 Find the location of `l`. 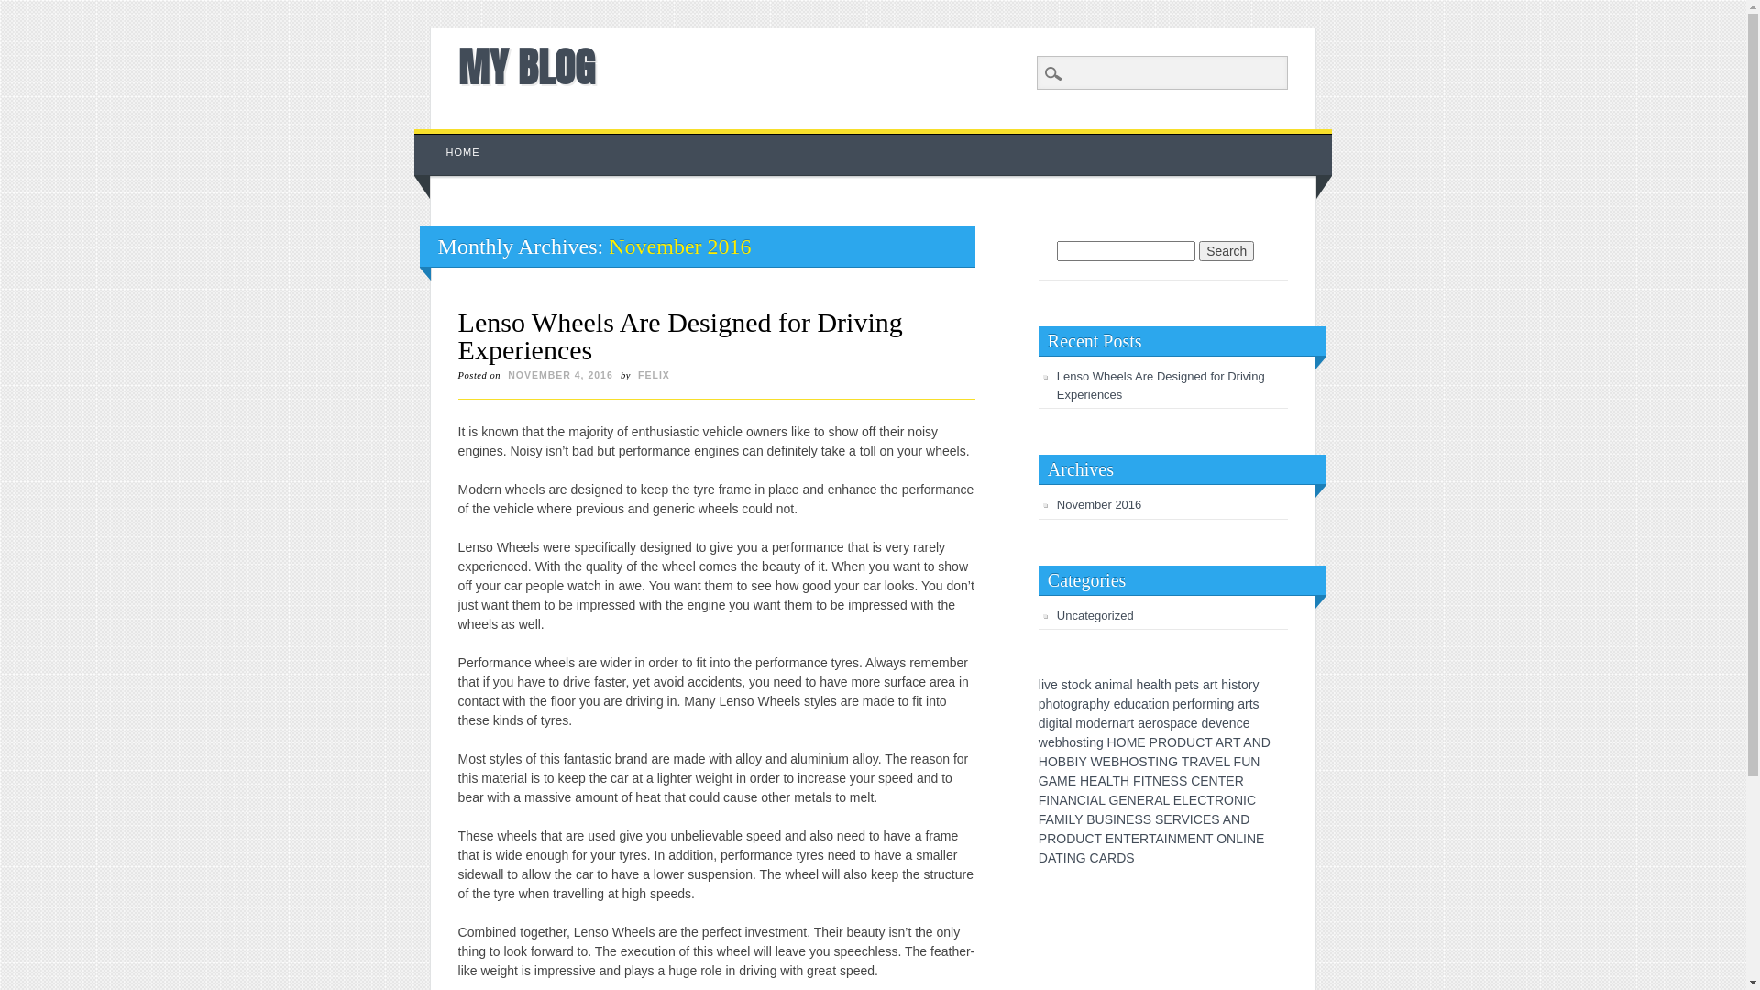

l is located at coordinates (1131, 685).